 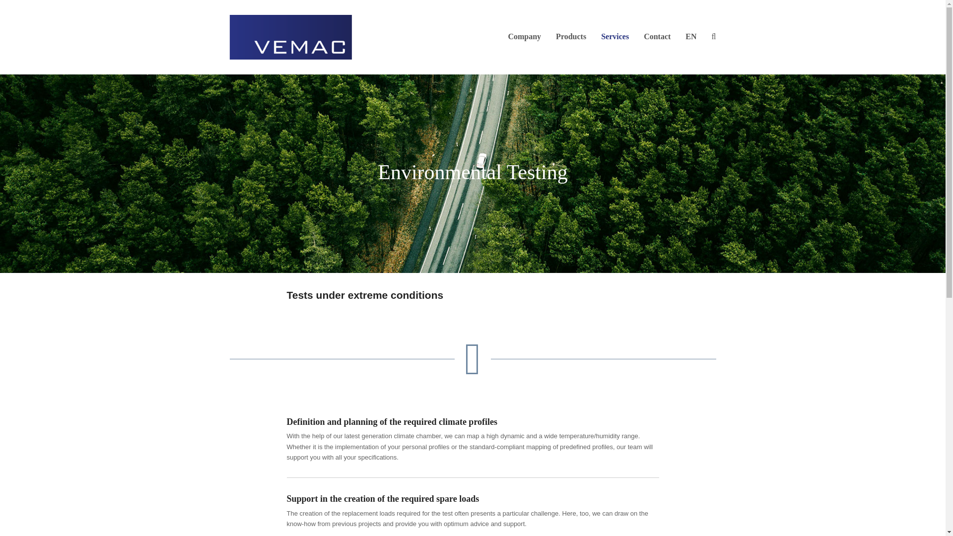 I want to click on Company, so click(x=524, y=37).